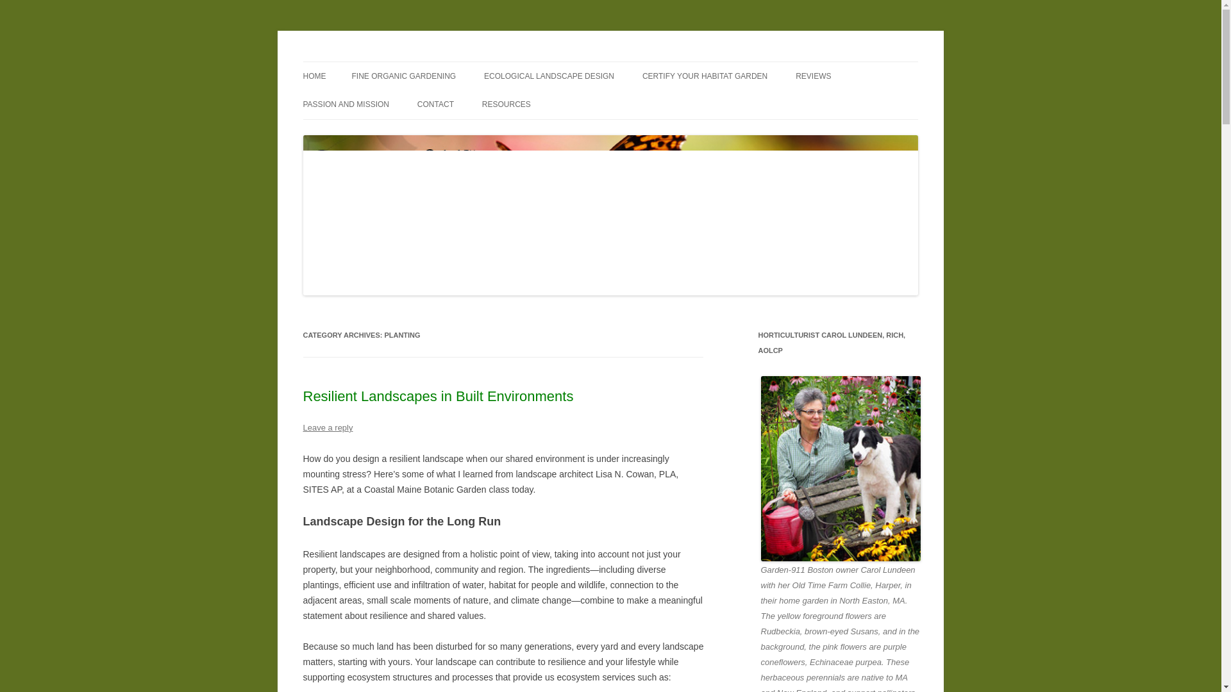 This screenshot has height=692, width=1231. I want to click on NATIVE PLANTS, so click(546, 132).